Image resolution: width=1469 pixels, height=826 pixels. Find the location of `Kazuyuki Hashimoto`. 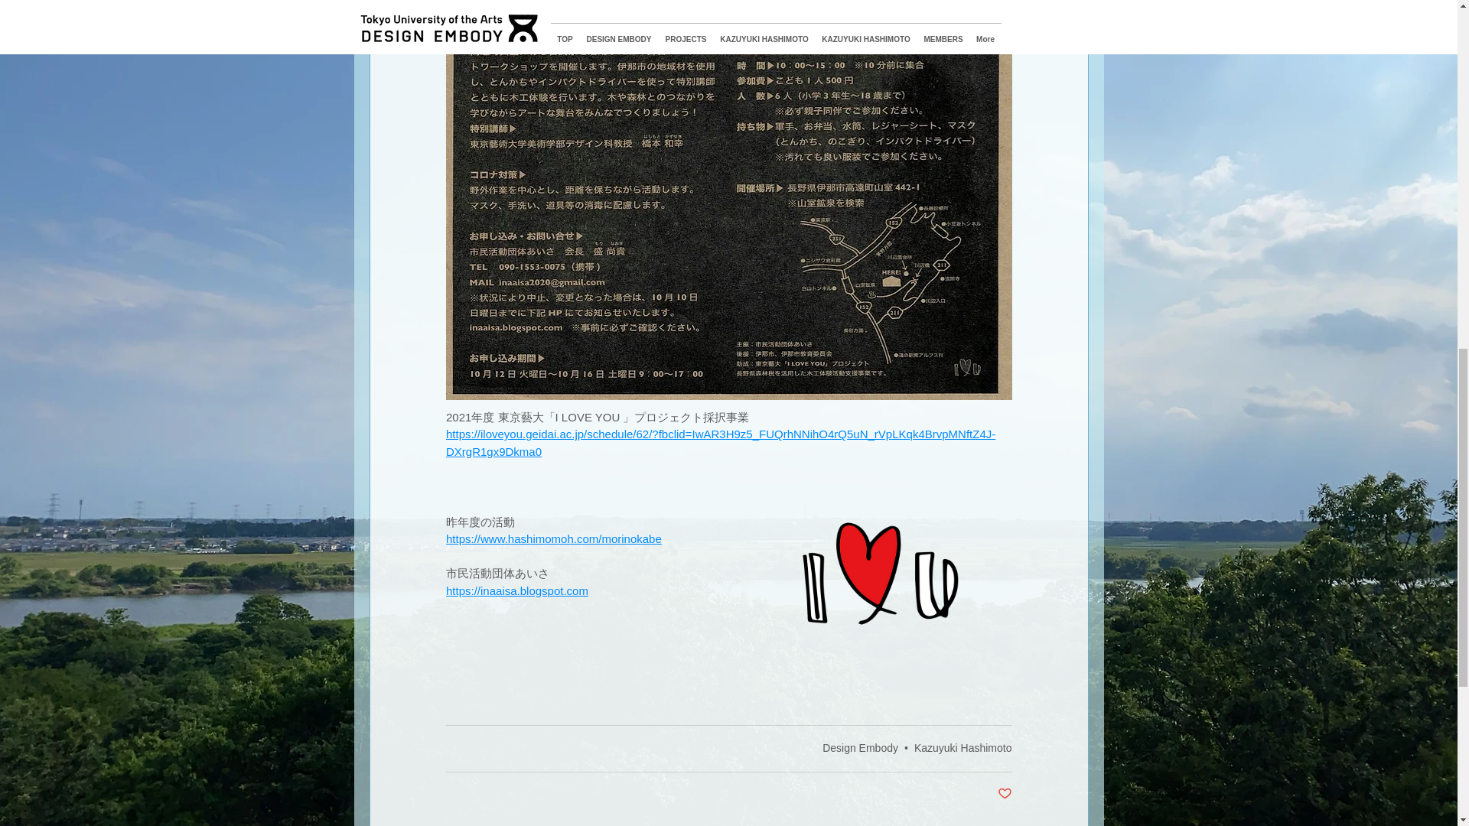

Kazuyuki Hashimoto is located at coordinates (963, 748).